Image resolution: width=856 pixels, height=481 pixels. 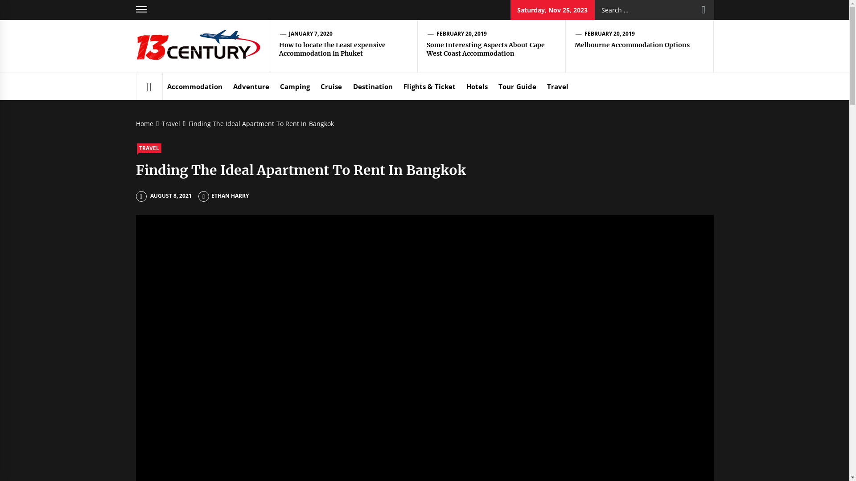 What do you see at coordinates (558, 86) in the screenshot?
I see `Travel` at bounding box center [558, 86].